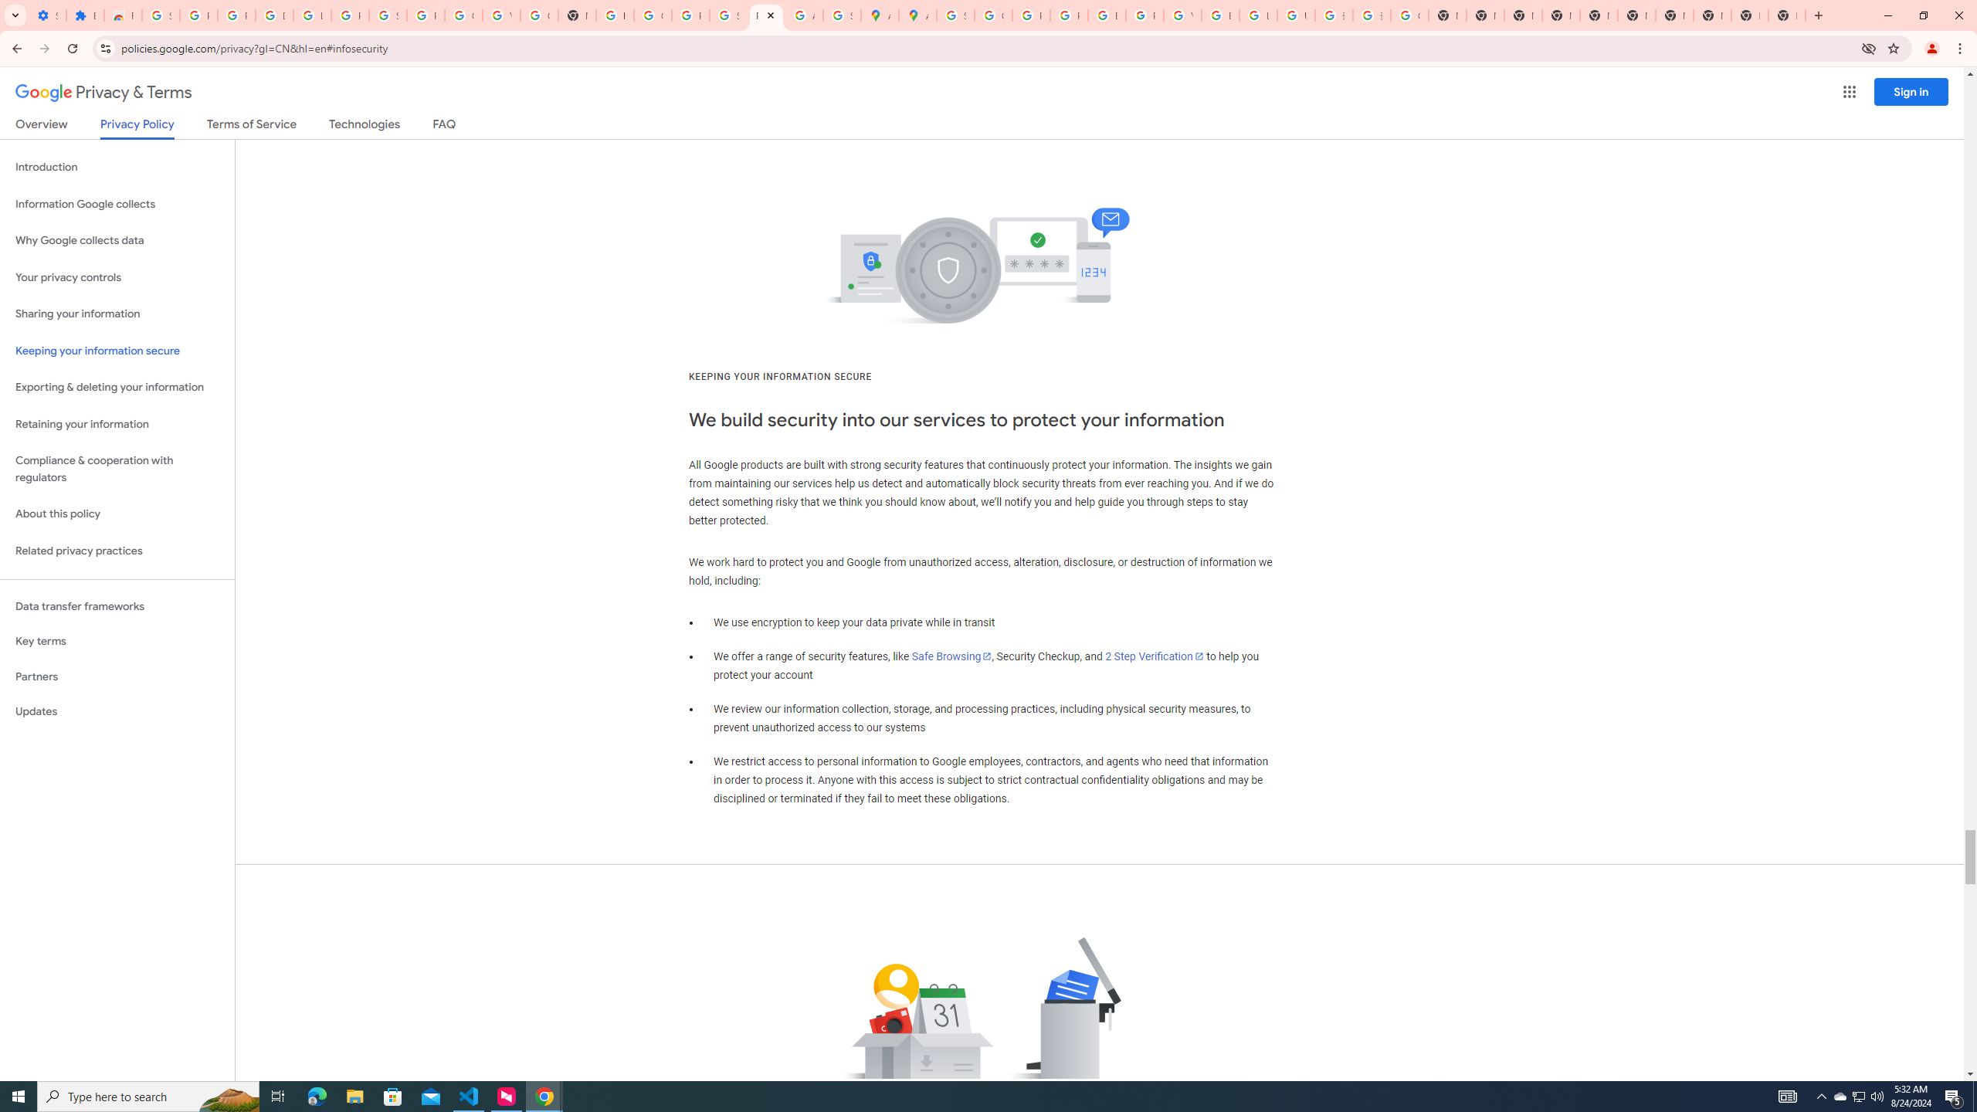  Describe the element at coordinates (161, 15) in the screenshot. I see `Sign in - Google Accounts` at that location.